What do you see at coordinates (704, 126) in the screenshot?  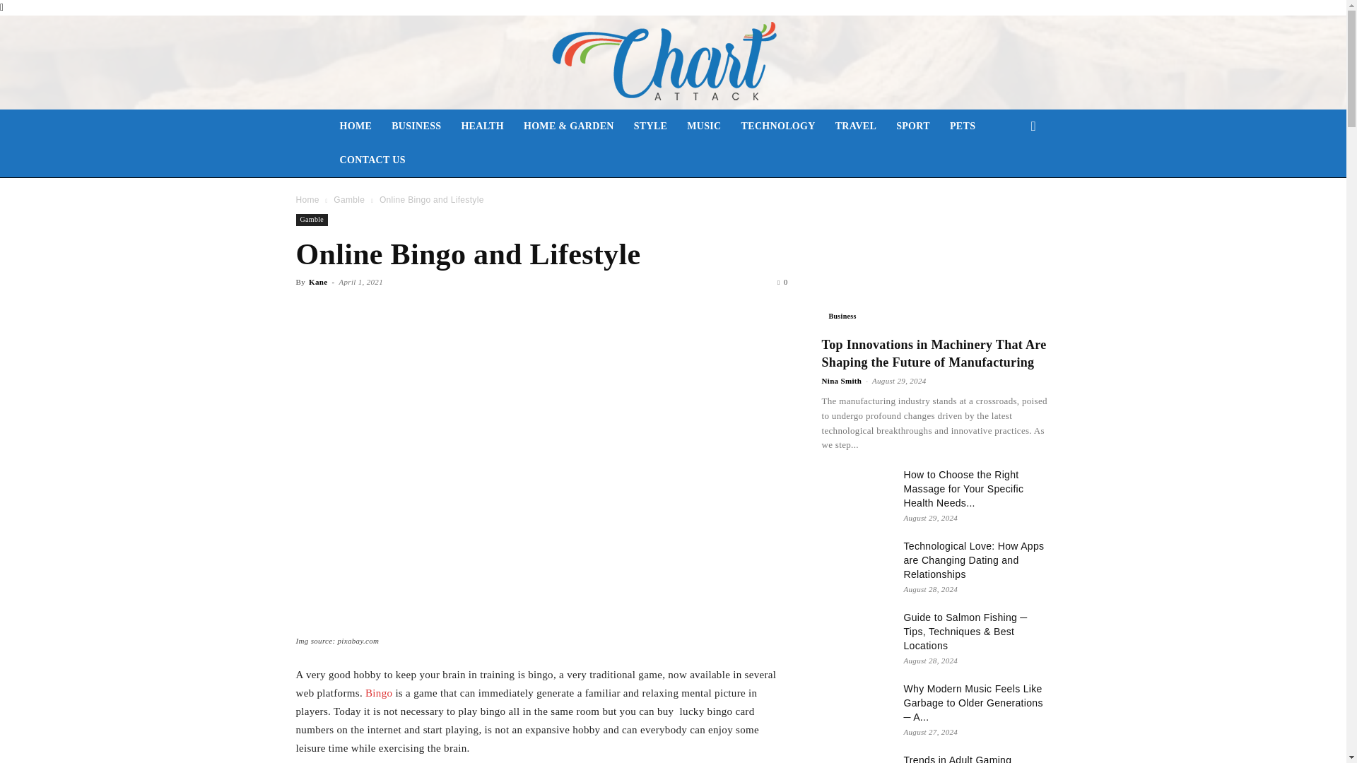 I see `MUSIC` at bounding box center [704, 126].